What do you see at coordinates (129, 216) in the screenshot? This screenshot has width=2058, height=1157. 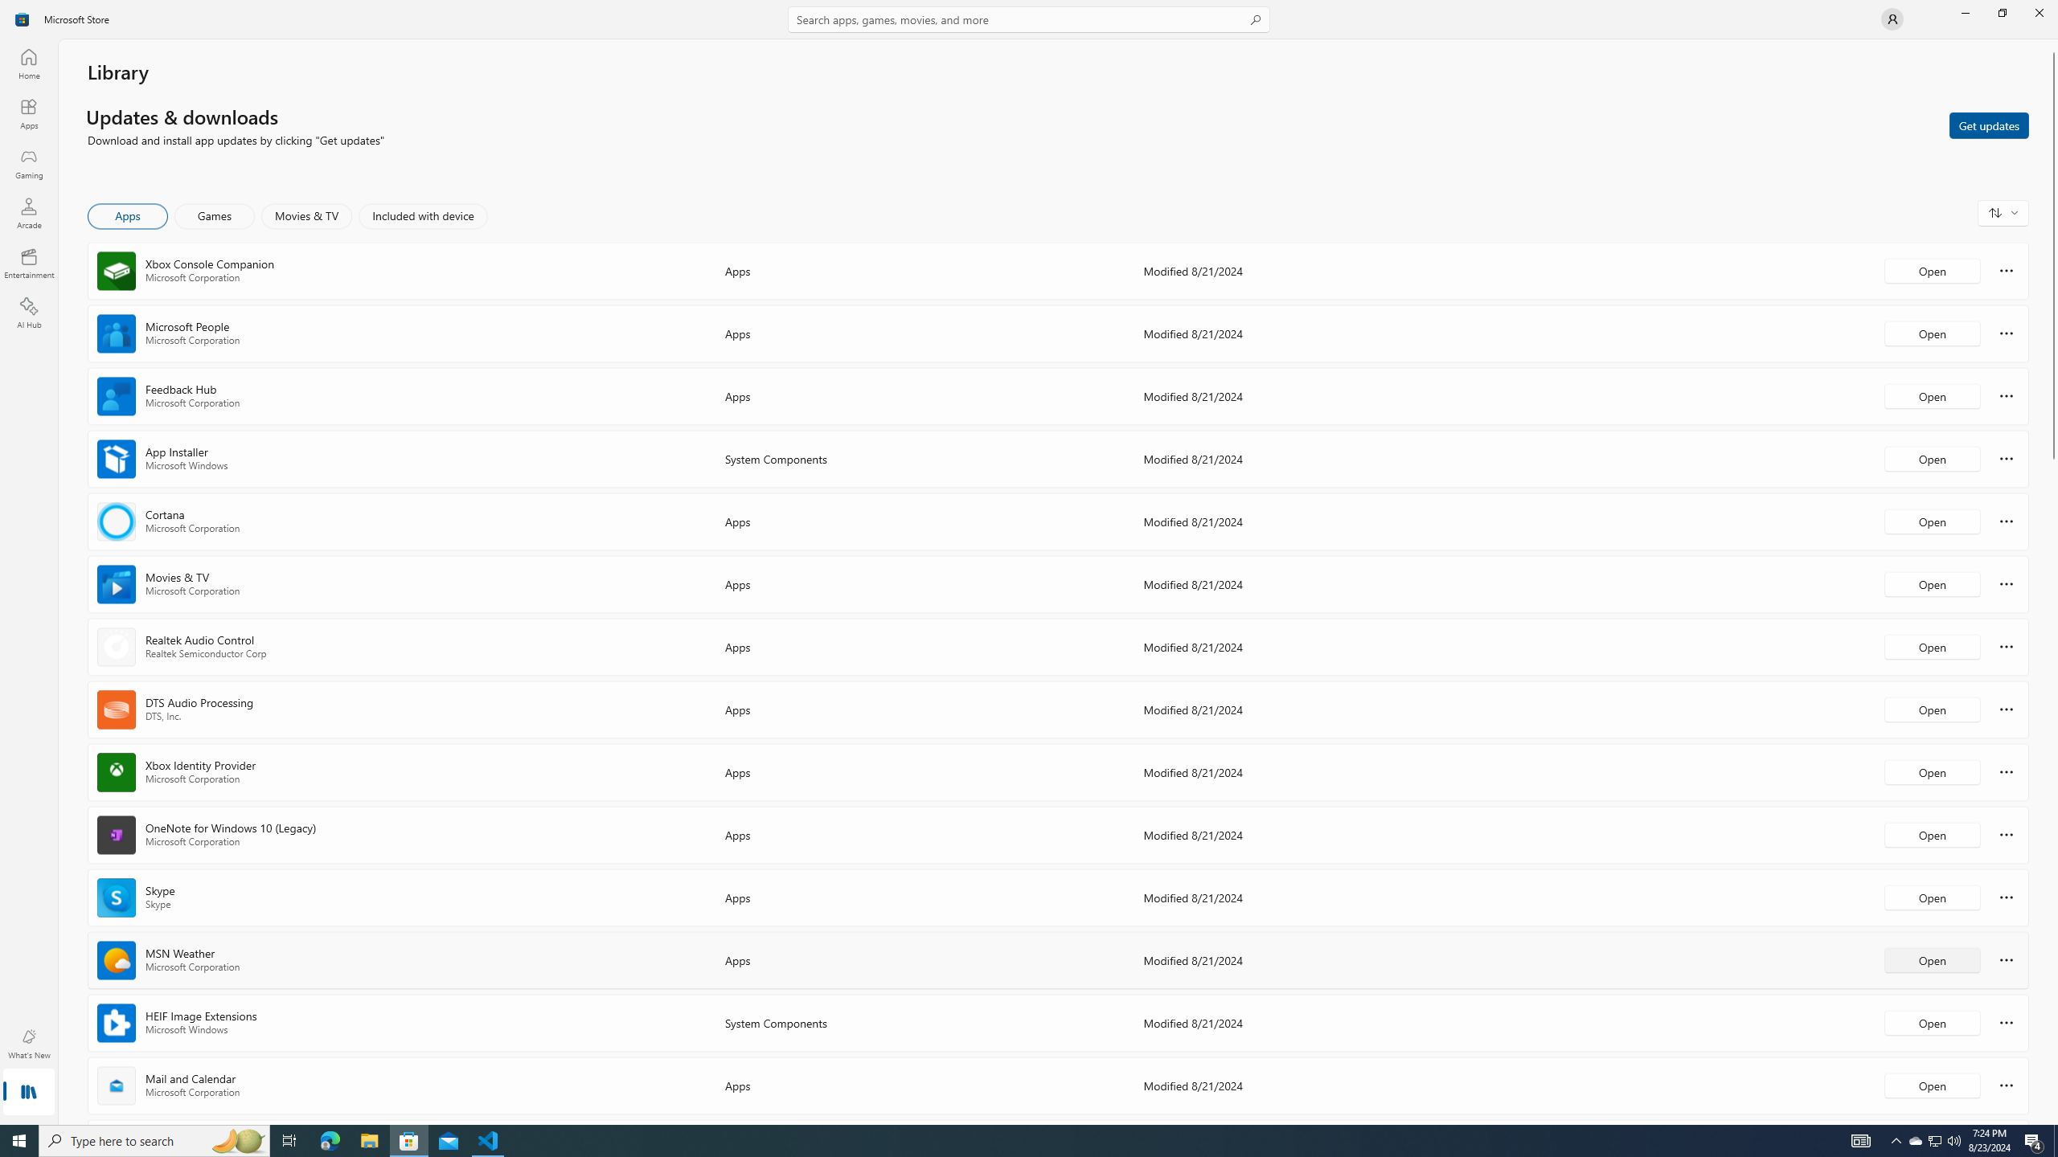 I see `Apps` at bounding box center [129, 216].